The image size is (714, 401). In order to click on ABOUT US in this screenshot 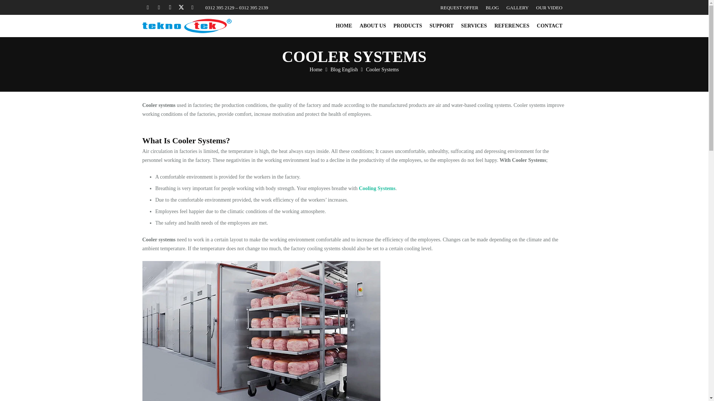, I will do `click(373, 26)`.